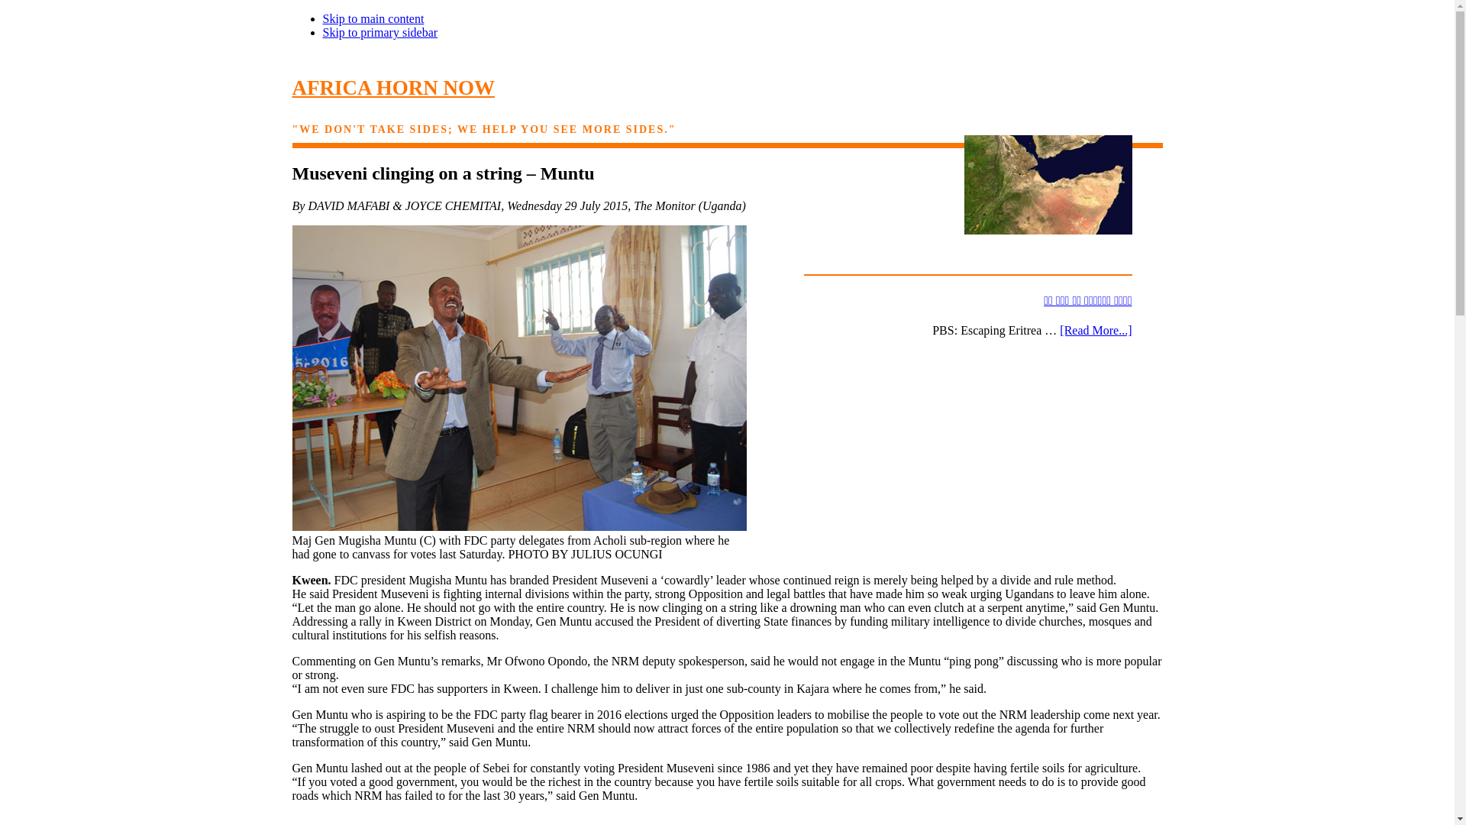 The image size is (1466, 825). I want to click on Skip to primary sidebar, so click(379, 32).